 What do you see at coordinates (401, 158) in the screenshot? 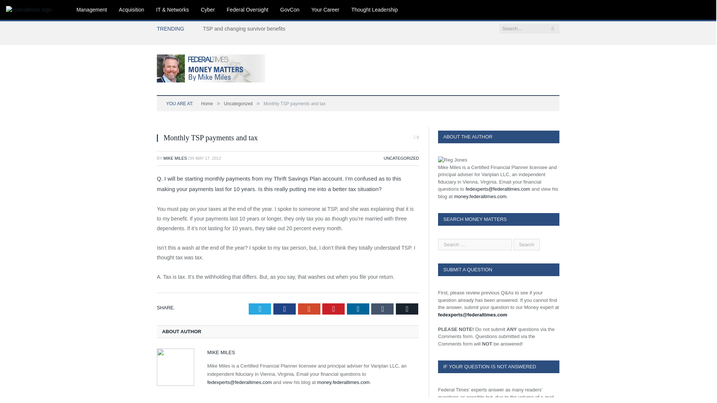
I see `UNCATEGORIZED` at bounding box center [401, 158].